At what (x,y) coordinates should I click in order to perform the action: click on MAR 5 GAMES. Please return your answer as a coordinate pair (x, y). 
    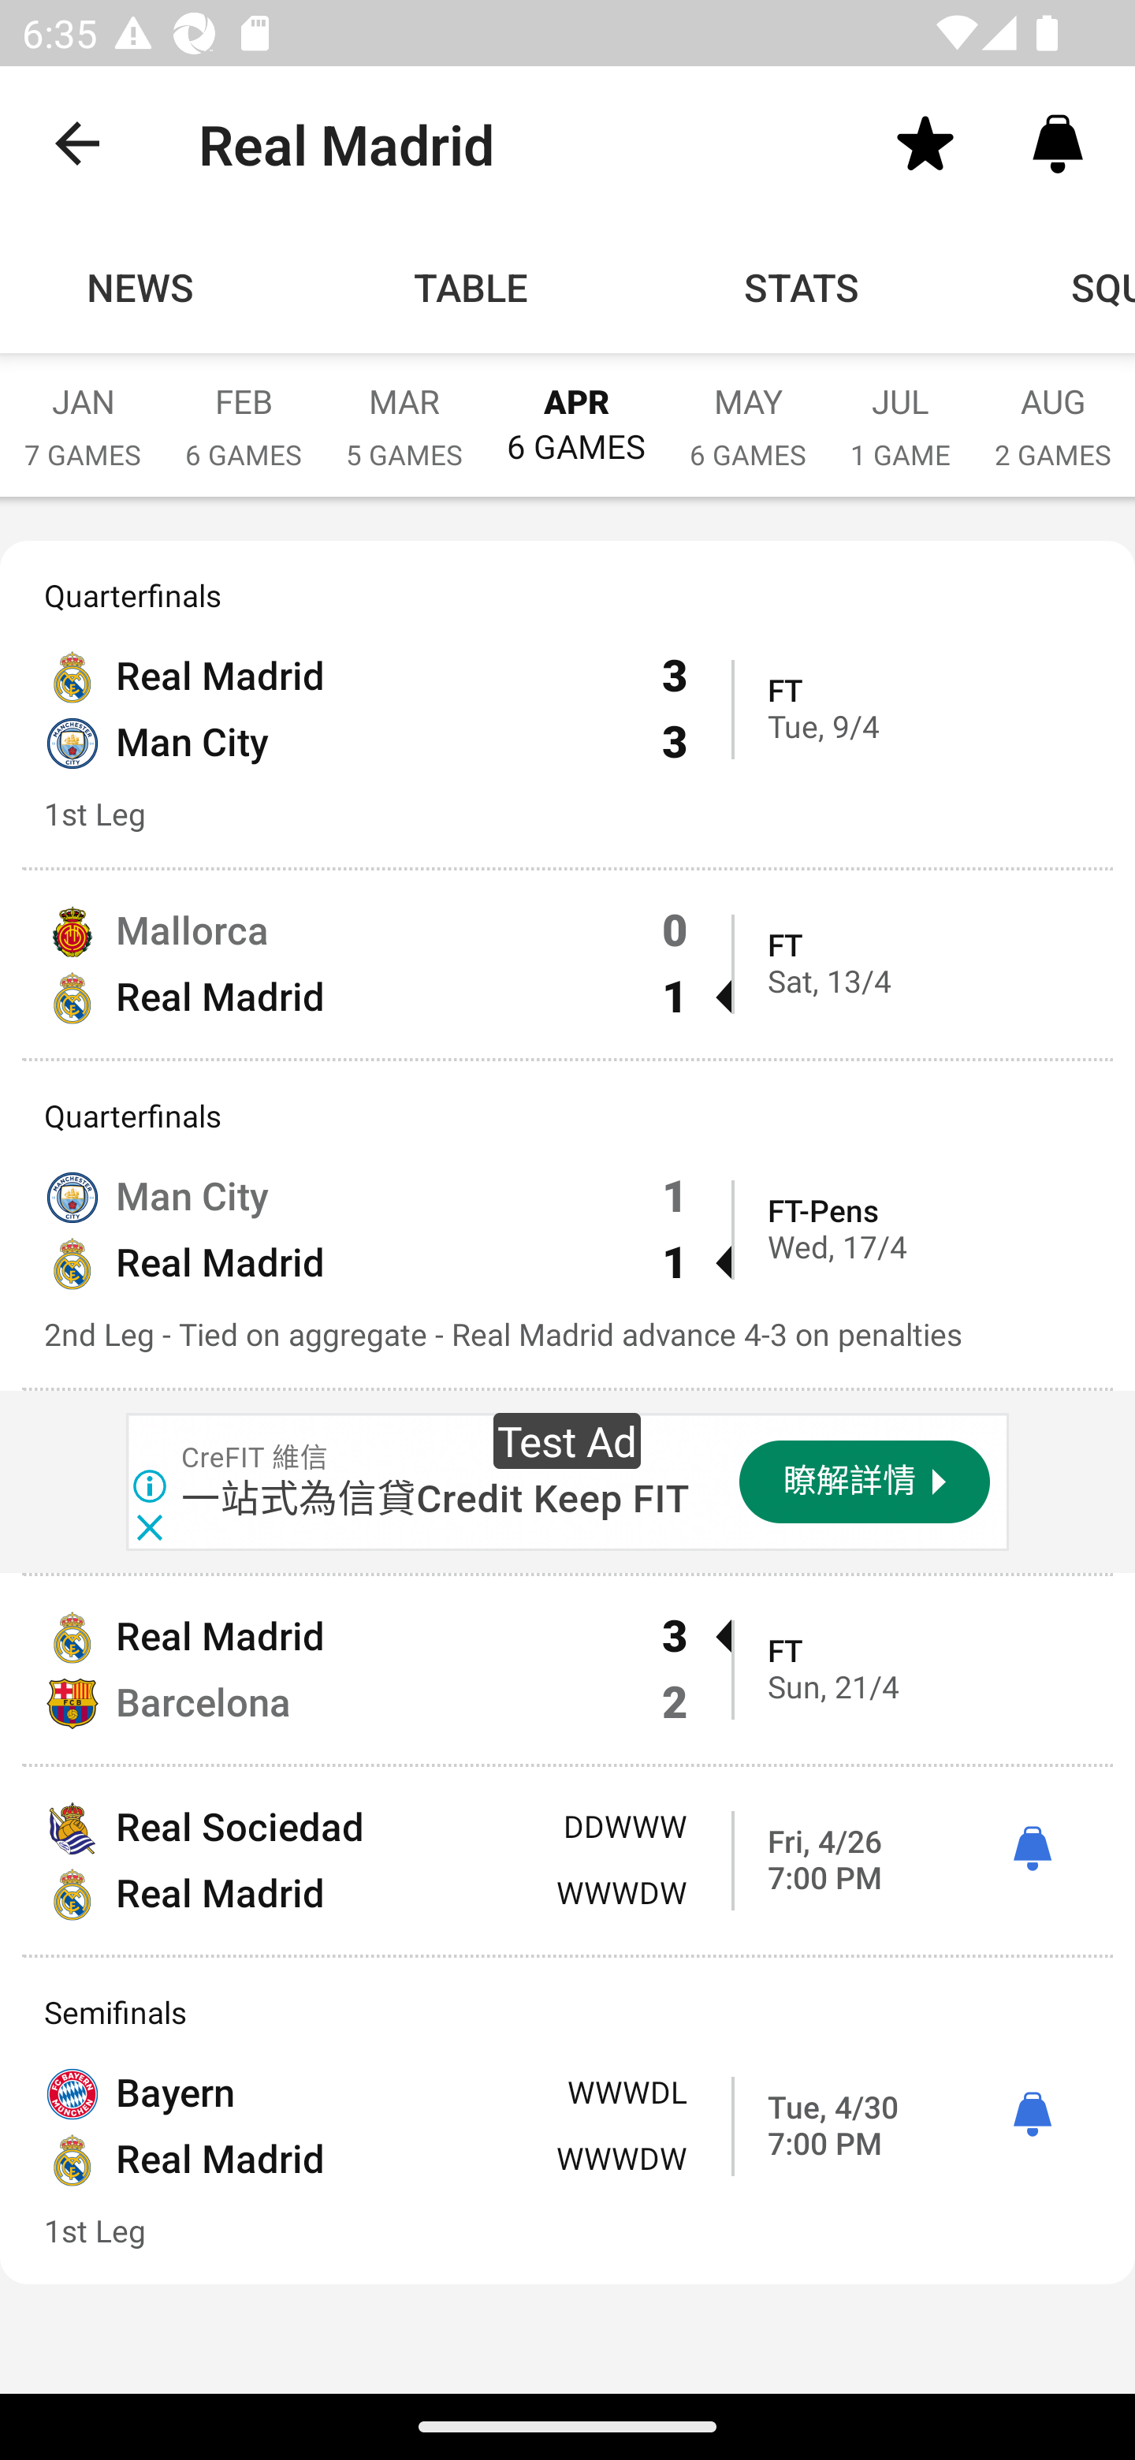
    Looking at the image, I should click on (404, 412).